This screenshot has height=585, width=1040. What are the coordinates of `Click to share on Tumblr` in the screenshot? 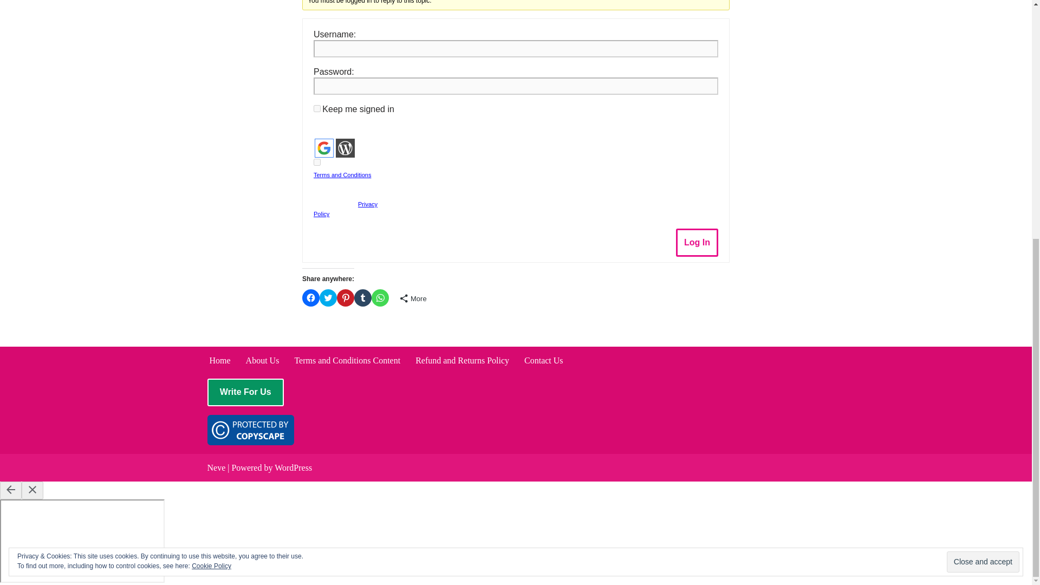 It's located at (363, 297).